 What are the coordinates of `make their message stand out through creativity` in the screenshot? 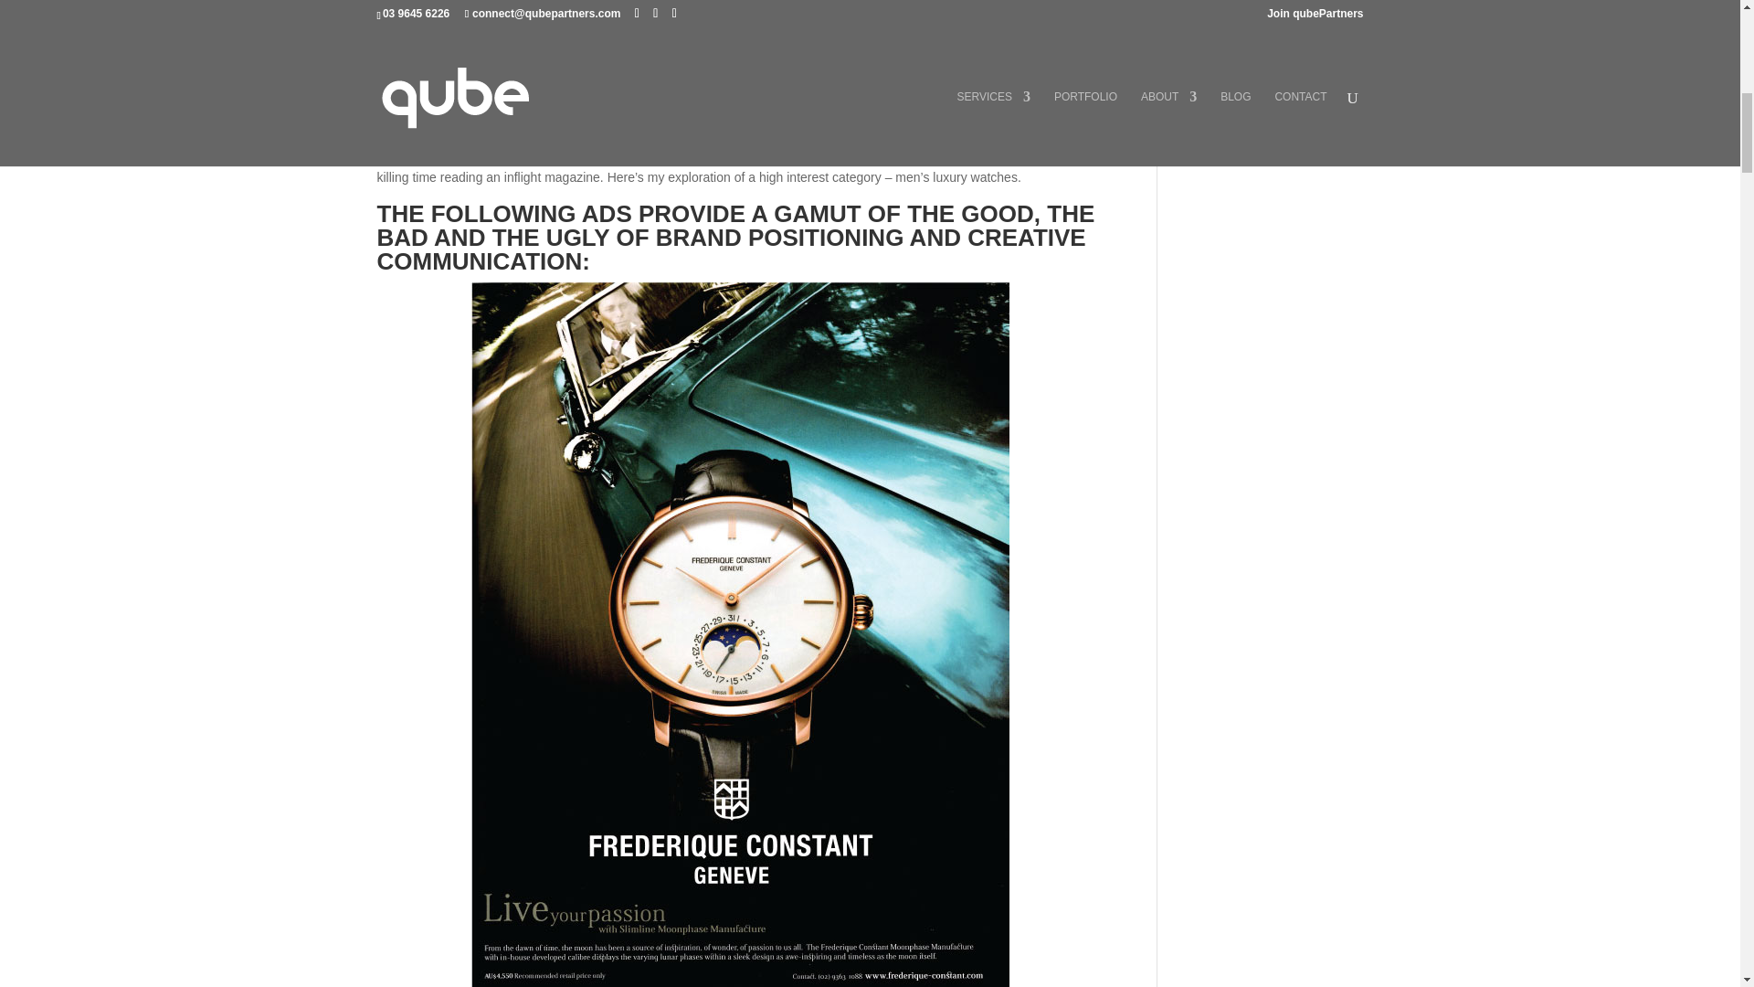 It's located at (665, 99).